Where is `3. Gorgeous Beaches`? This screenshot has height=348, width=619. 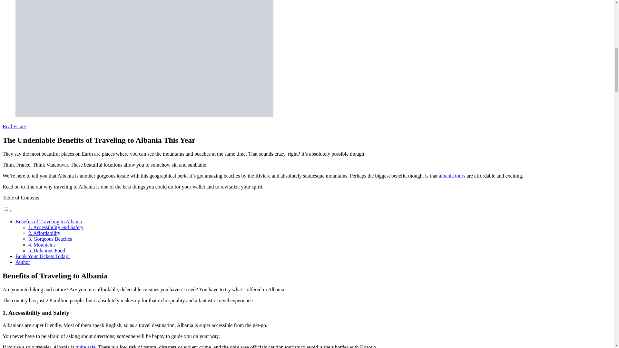 3. Gorgeous Beaches is located at coordinates (50, 239).